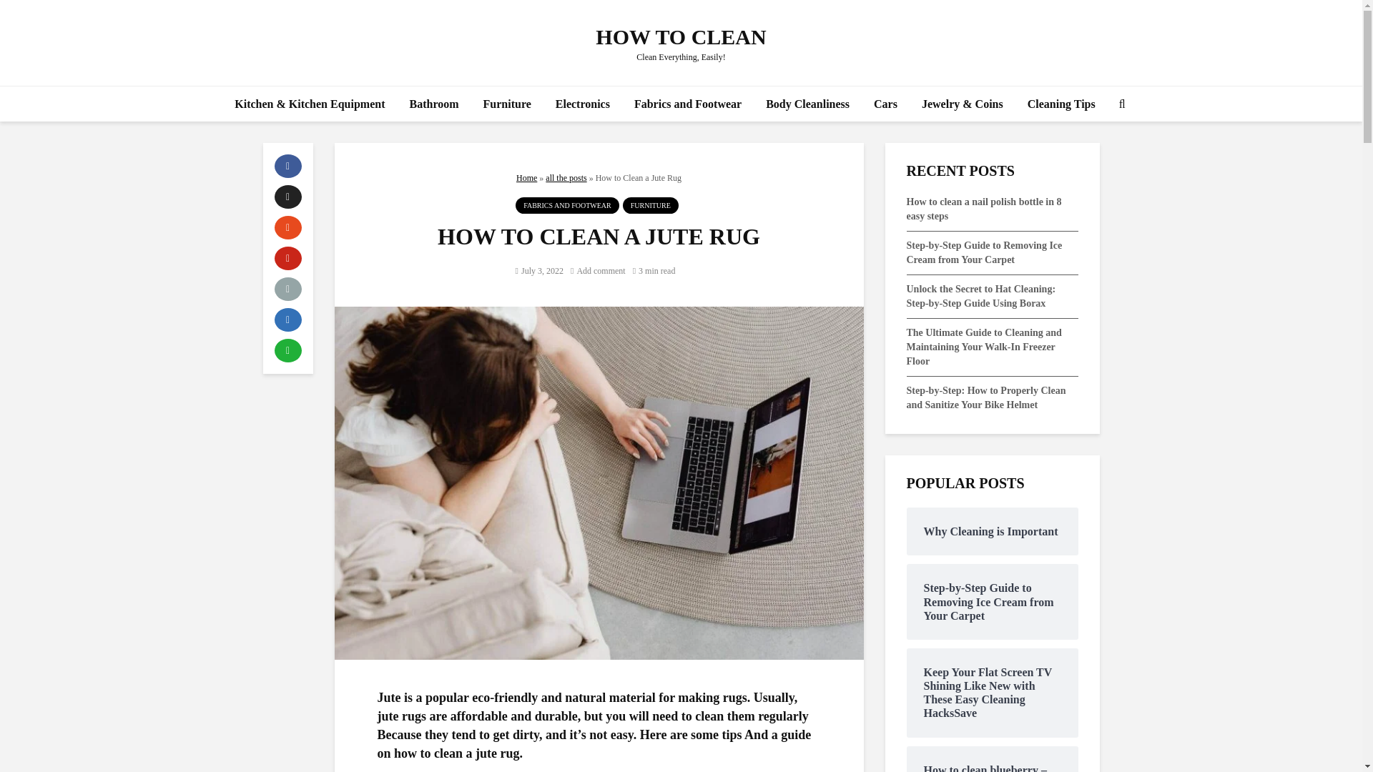  Describe the element at coordinates (582, 104) in the screenshot. I see `Electronics` at that location.